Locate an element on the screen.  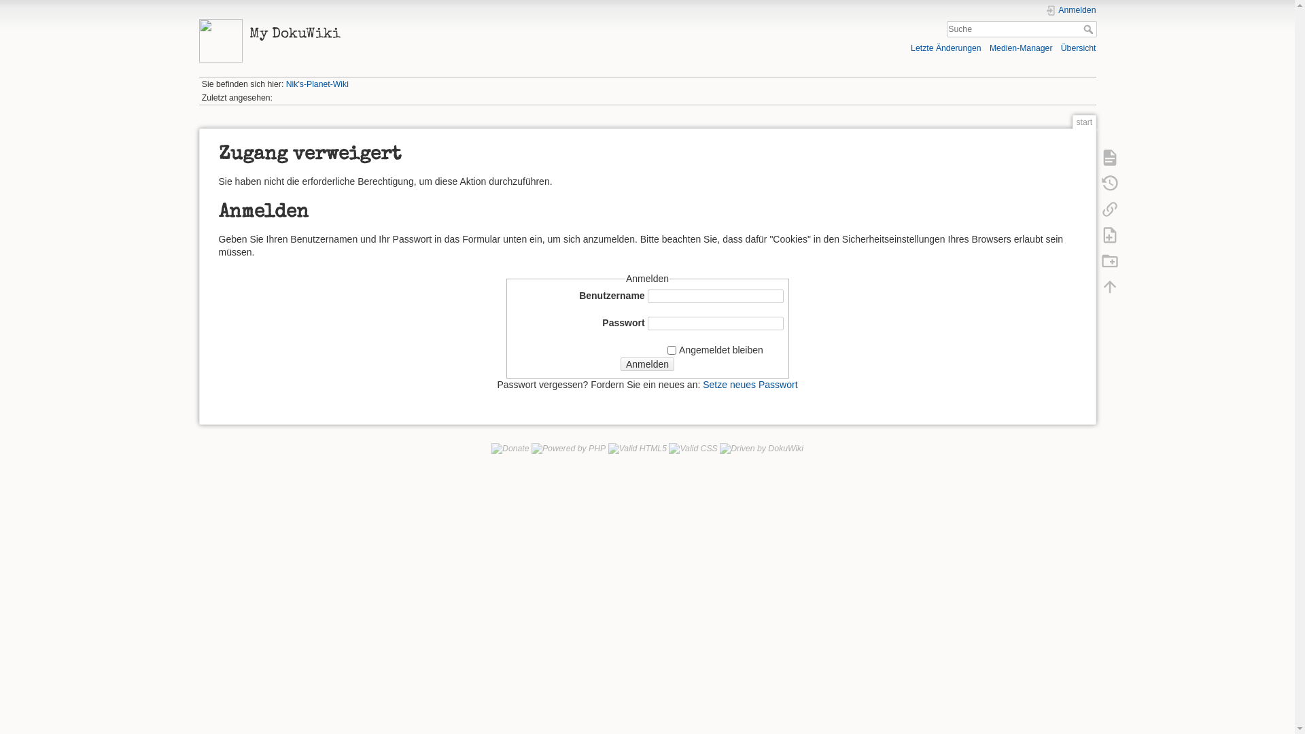
Anmelden is located at coordinates (1071, 11).